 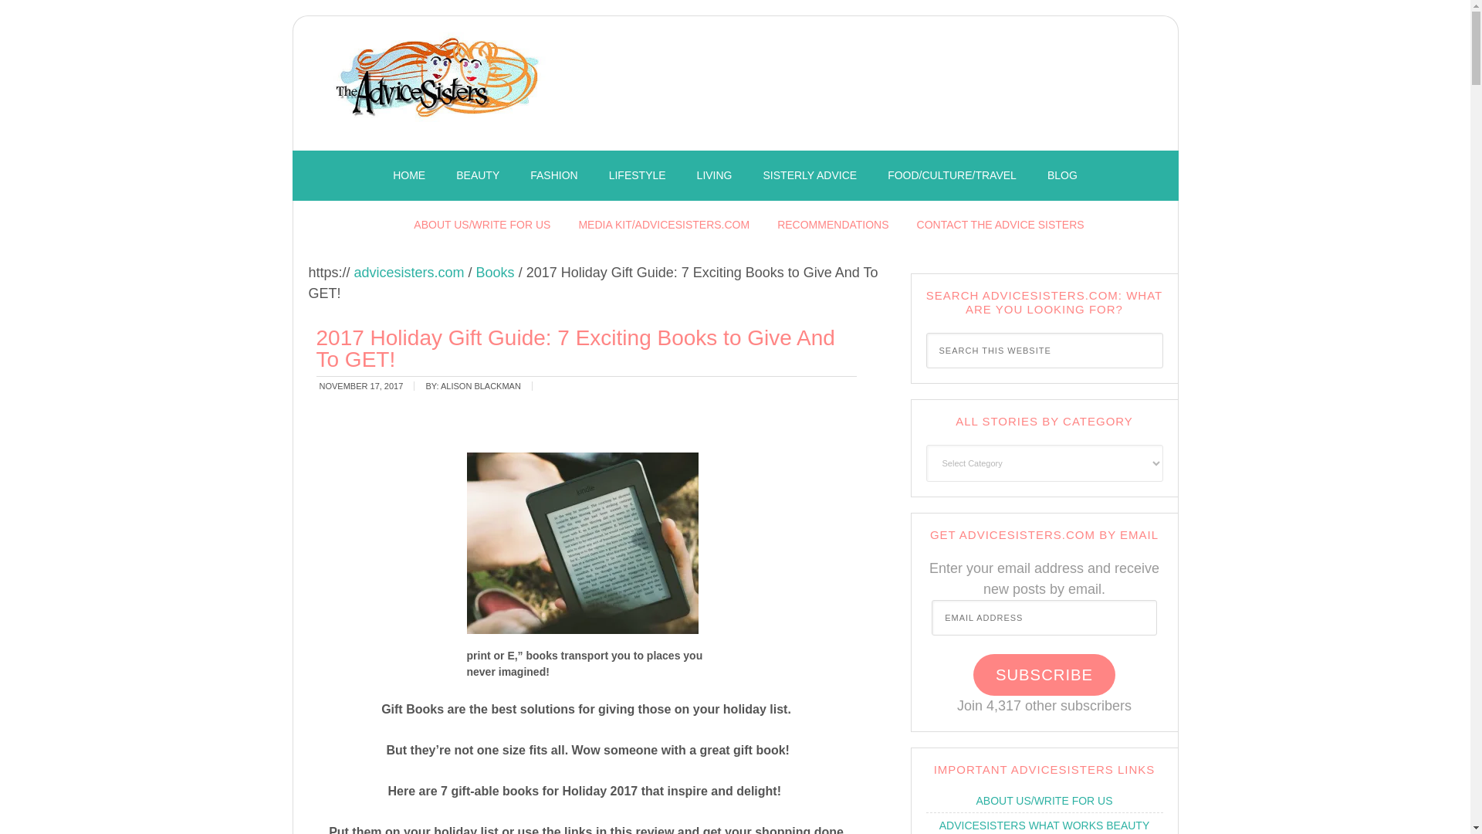 I want to click on SISTERLY ADVICE, so click(x=810, y=176).